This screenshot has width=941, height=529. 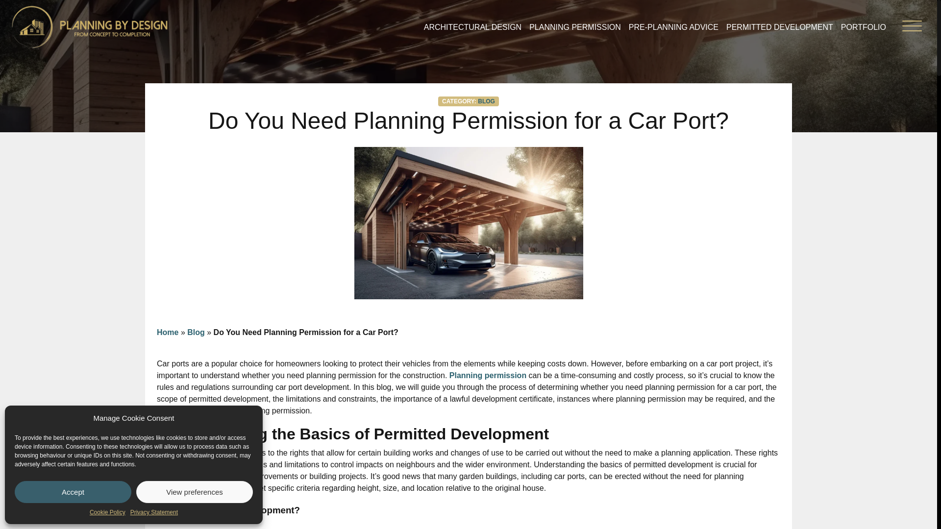 I want to click on PLANNING PERMISSION, so click(x=575, y=26).